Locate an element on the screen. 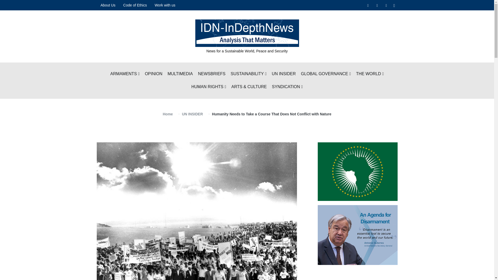 This screenshot has width=498, height=280. NEWSBRIEFS is located at coordinates (212, 74).